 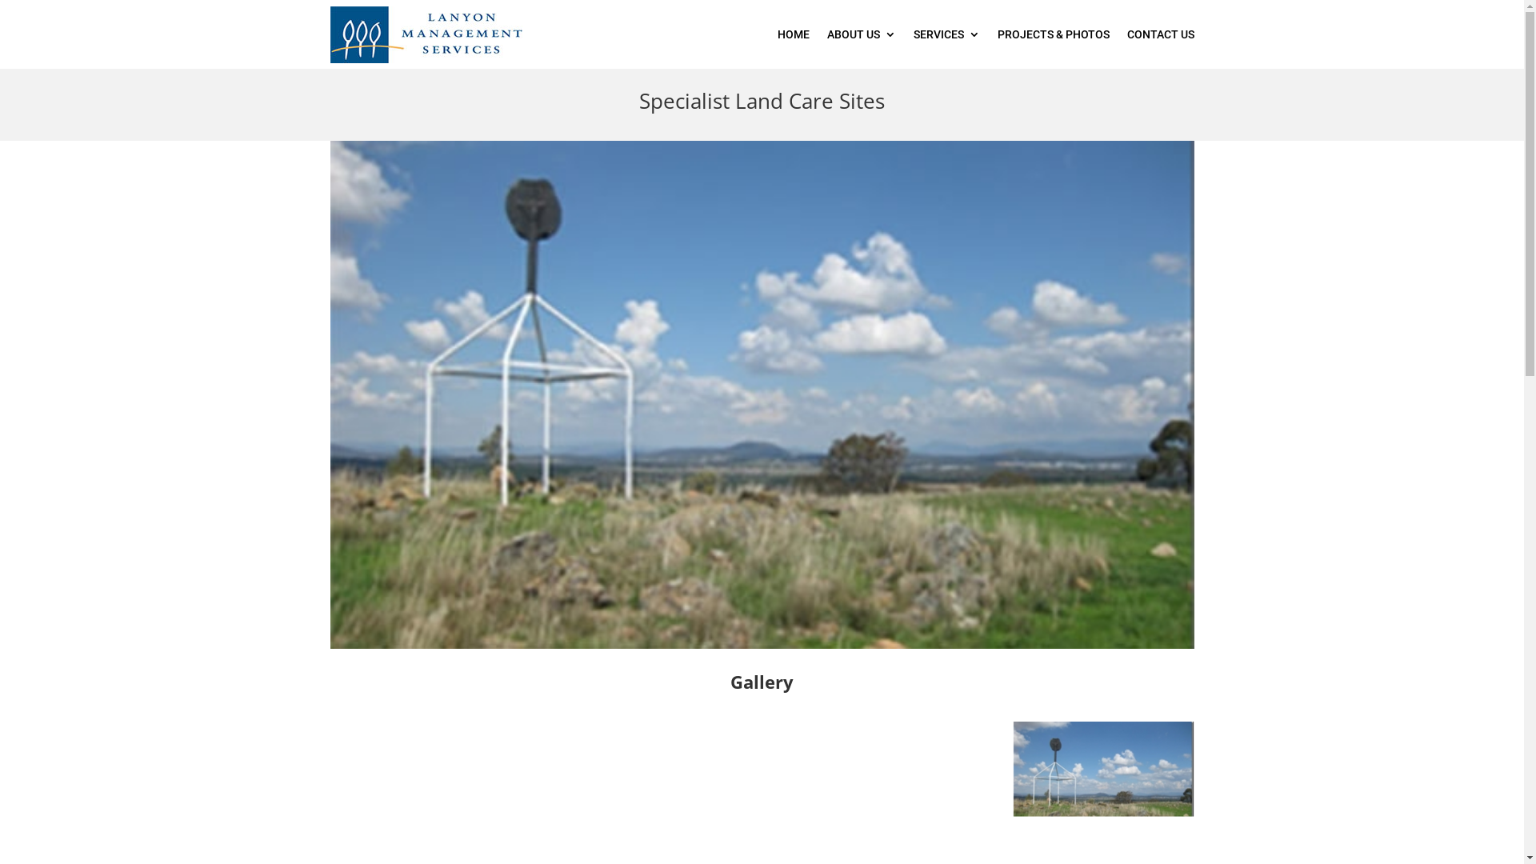 What do you see at coordinates (1053, 34) in the screenshot?
I see `PROJECTS & PHOTOS` at bounding box center [1053, 34].